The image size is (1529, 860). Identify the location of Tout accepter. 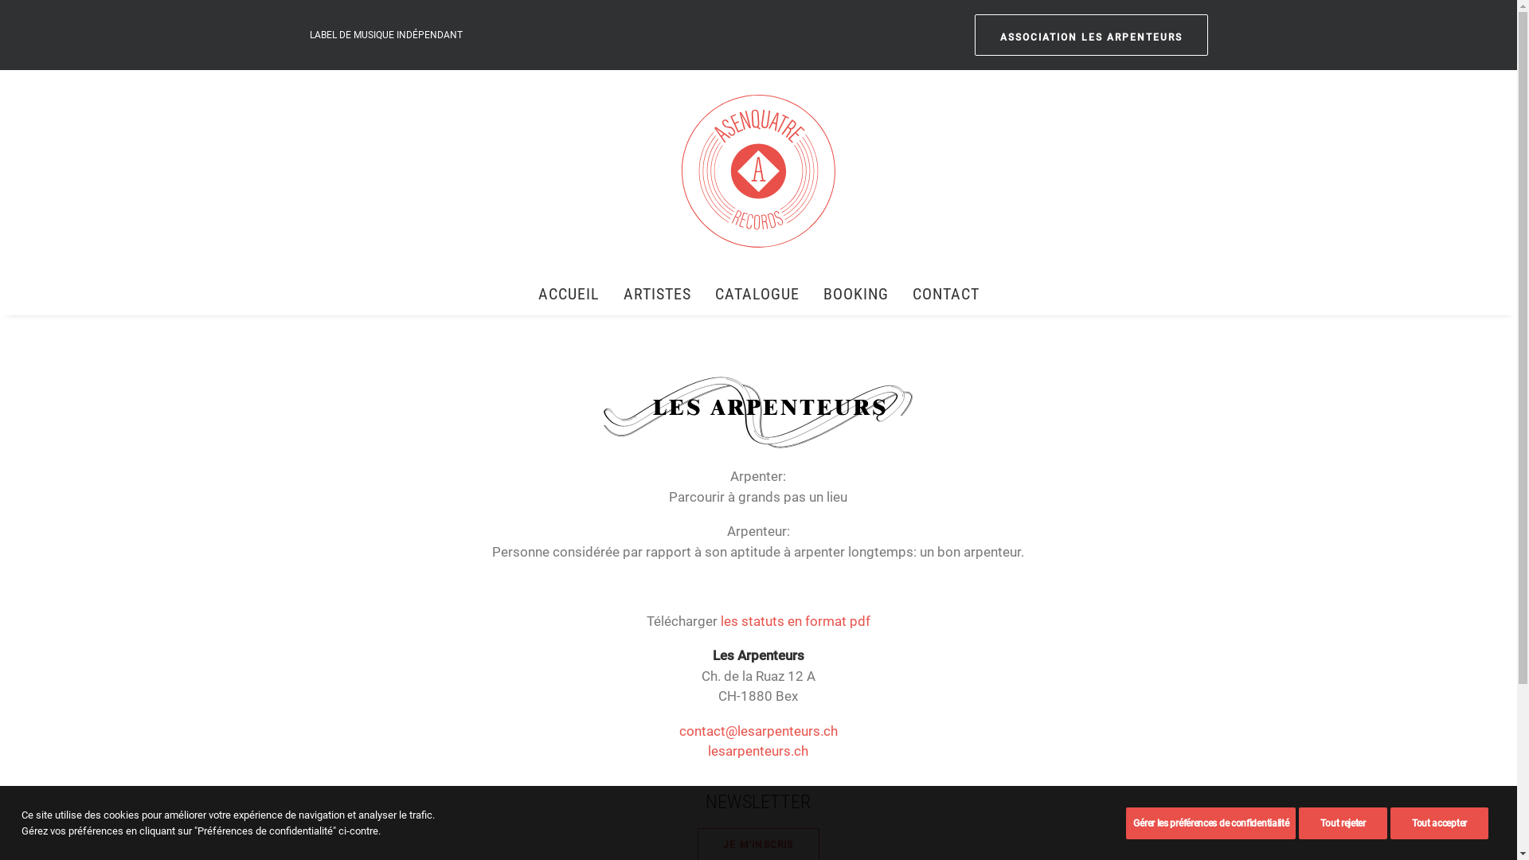
(1440, 823).